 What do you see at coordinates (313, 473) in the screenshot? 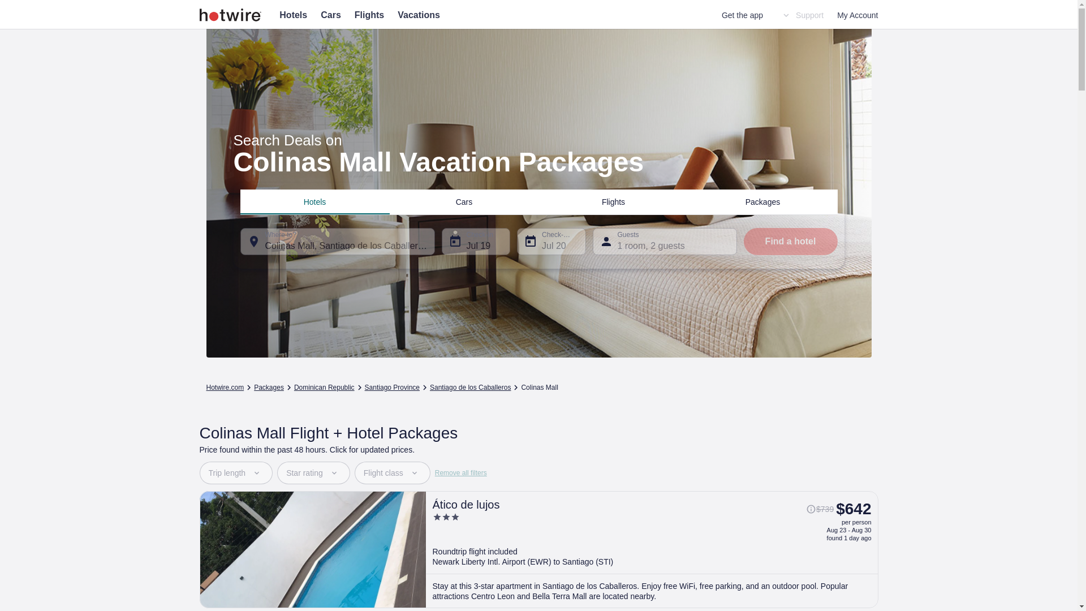
I see `Star rating` at bounding box center [313, 473].